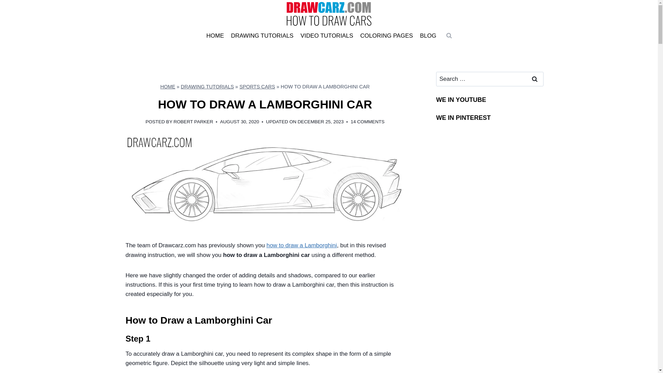  I want to click on COLORING PAGES, so click(386, 36).